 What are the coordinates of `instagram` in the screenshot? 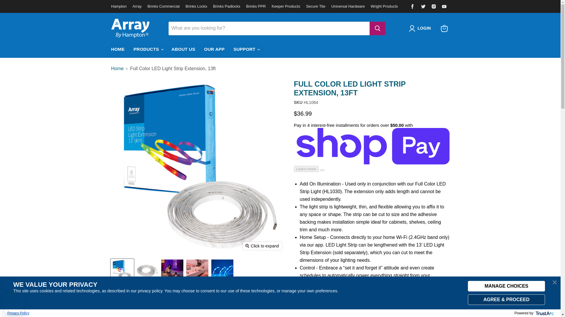 It's located at (434, 6).